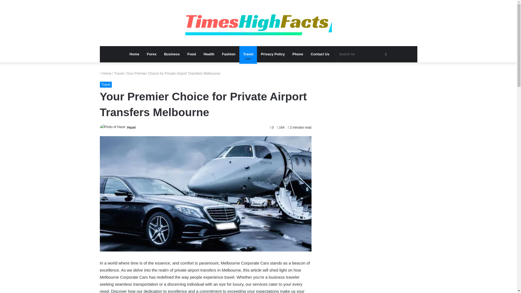  I want to click on Search for, so click(364, 54).